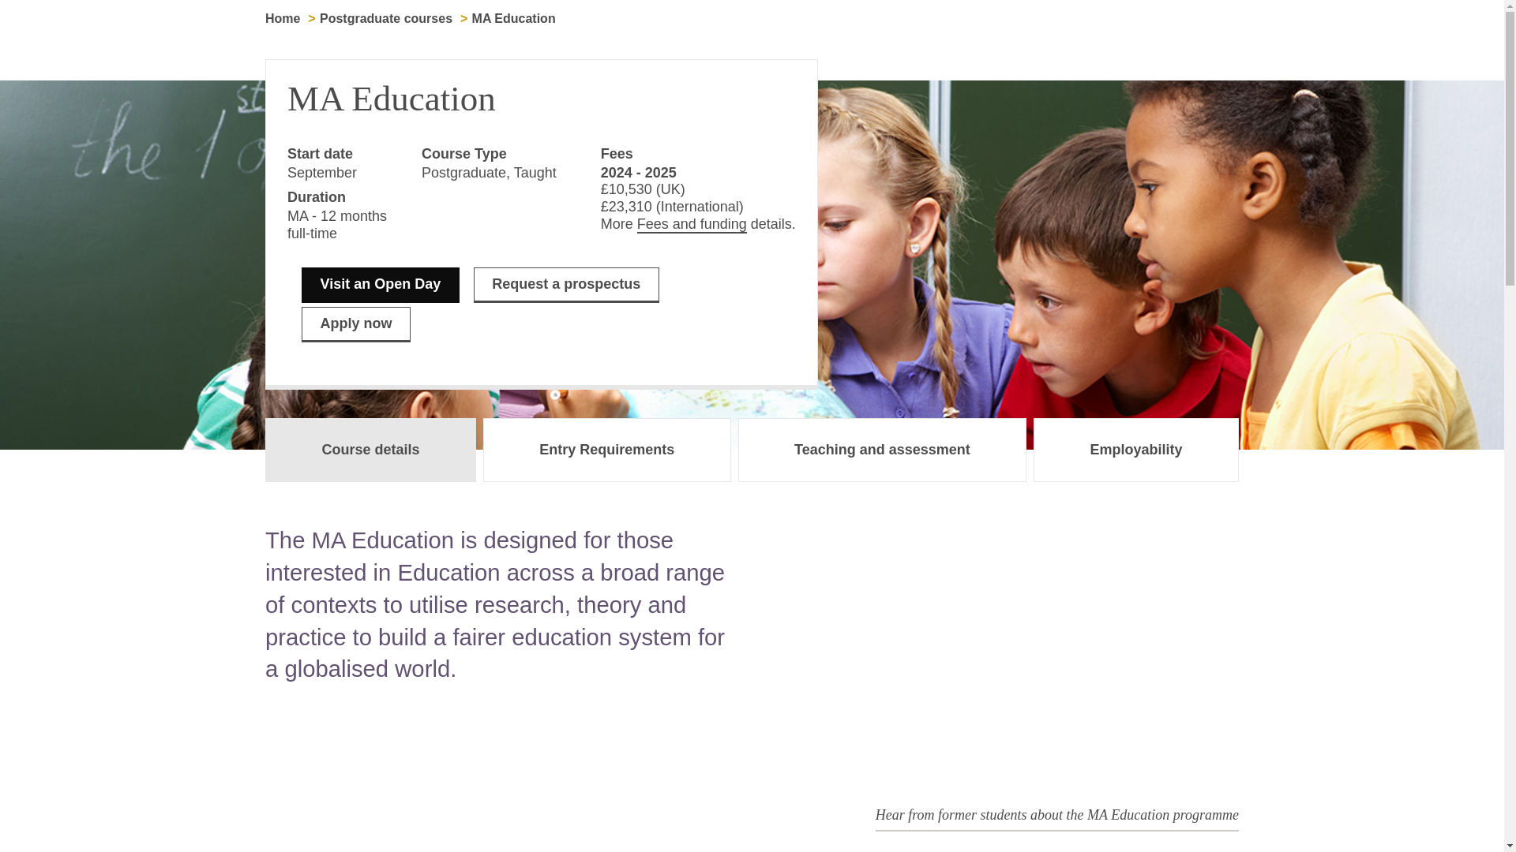 Image resolution: width=1516 pixels, height=852 pixels. I want to click on Employability, so click(1135, 450).